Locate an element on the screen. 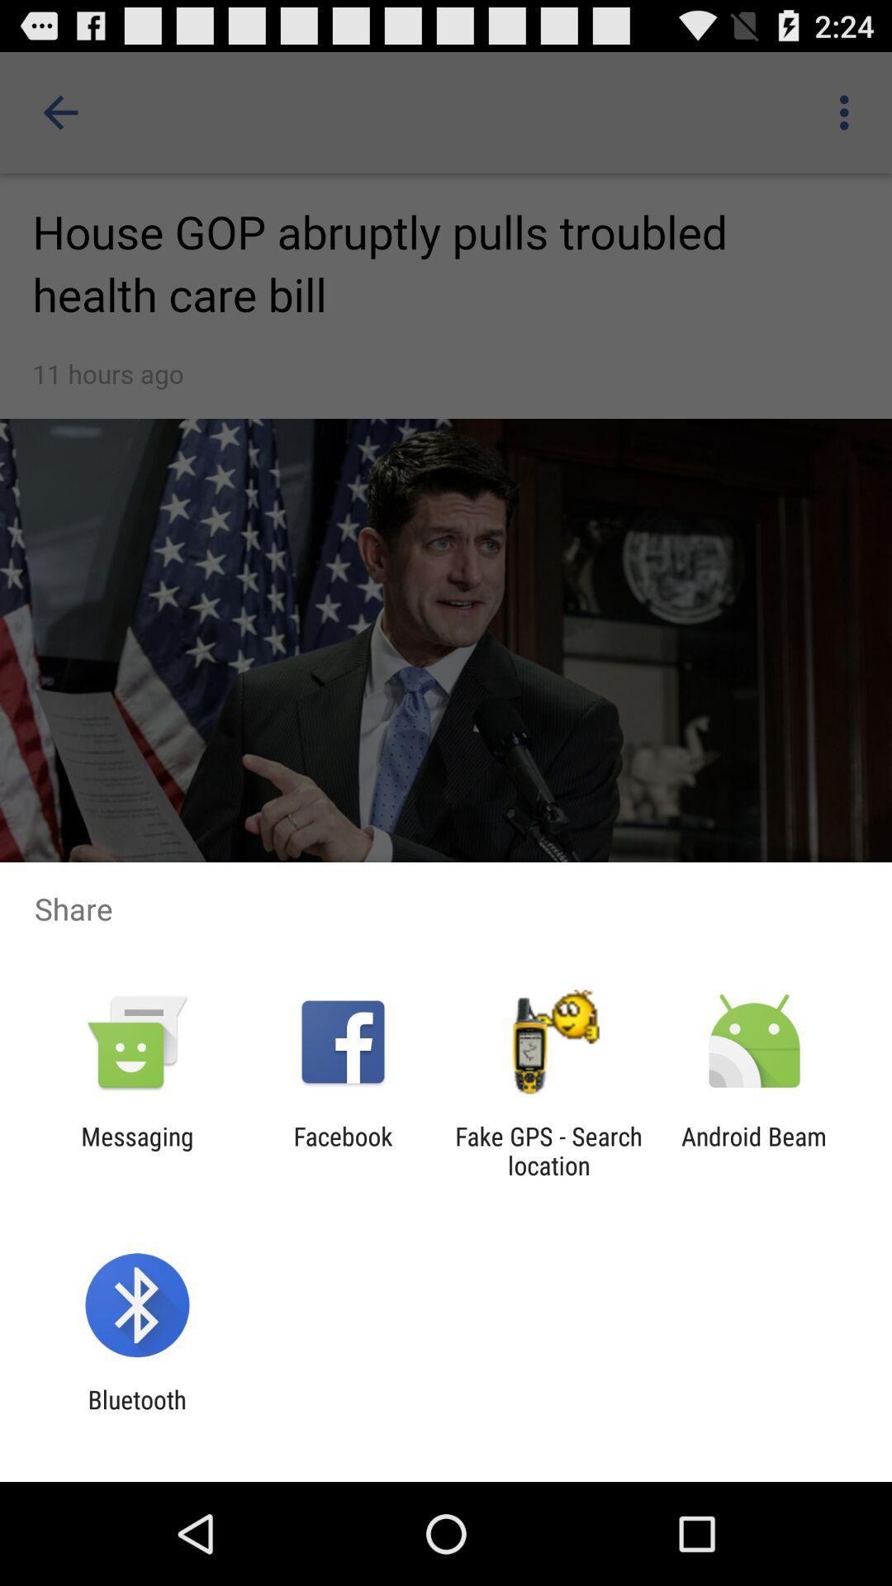 The width and height of the screenshot is (892, 1586). swipe to the facebook is located at coordinates (343, 1151).